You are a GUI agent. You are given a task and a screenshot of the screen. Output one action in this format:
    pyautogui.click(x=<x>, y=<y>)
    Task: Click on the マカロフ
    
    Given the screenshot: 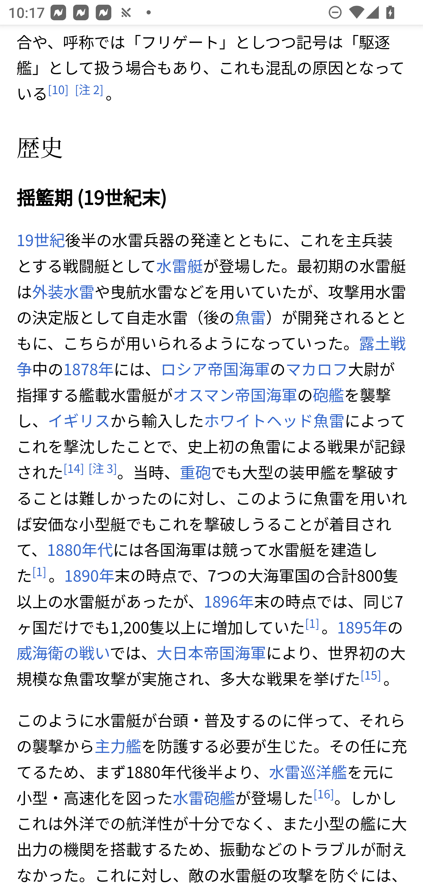 What is the action you would take?
    pyautogui.click(x=317, y=369)
    